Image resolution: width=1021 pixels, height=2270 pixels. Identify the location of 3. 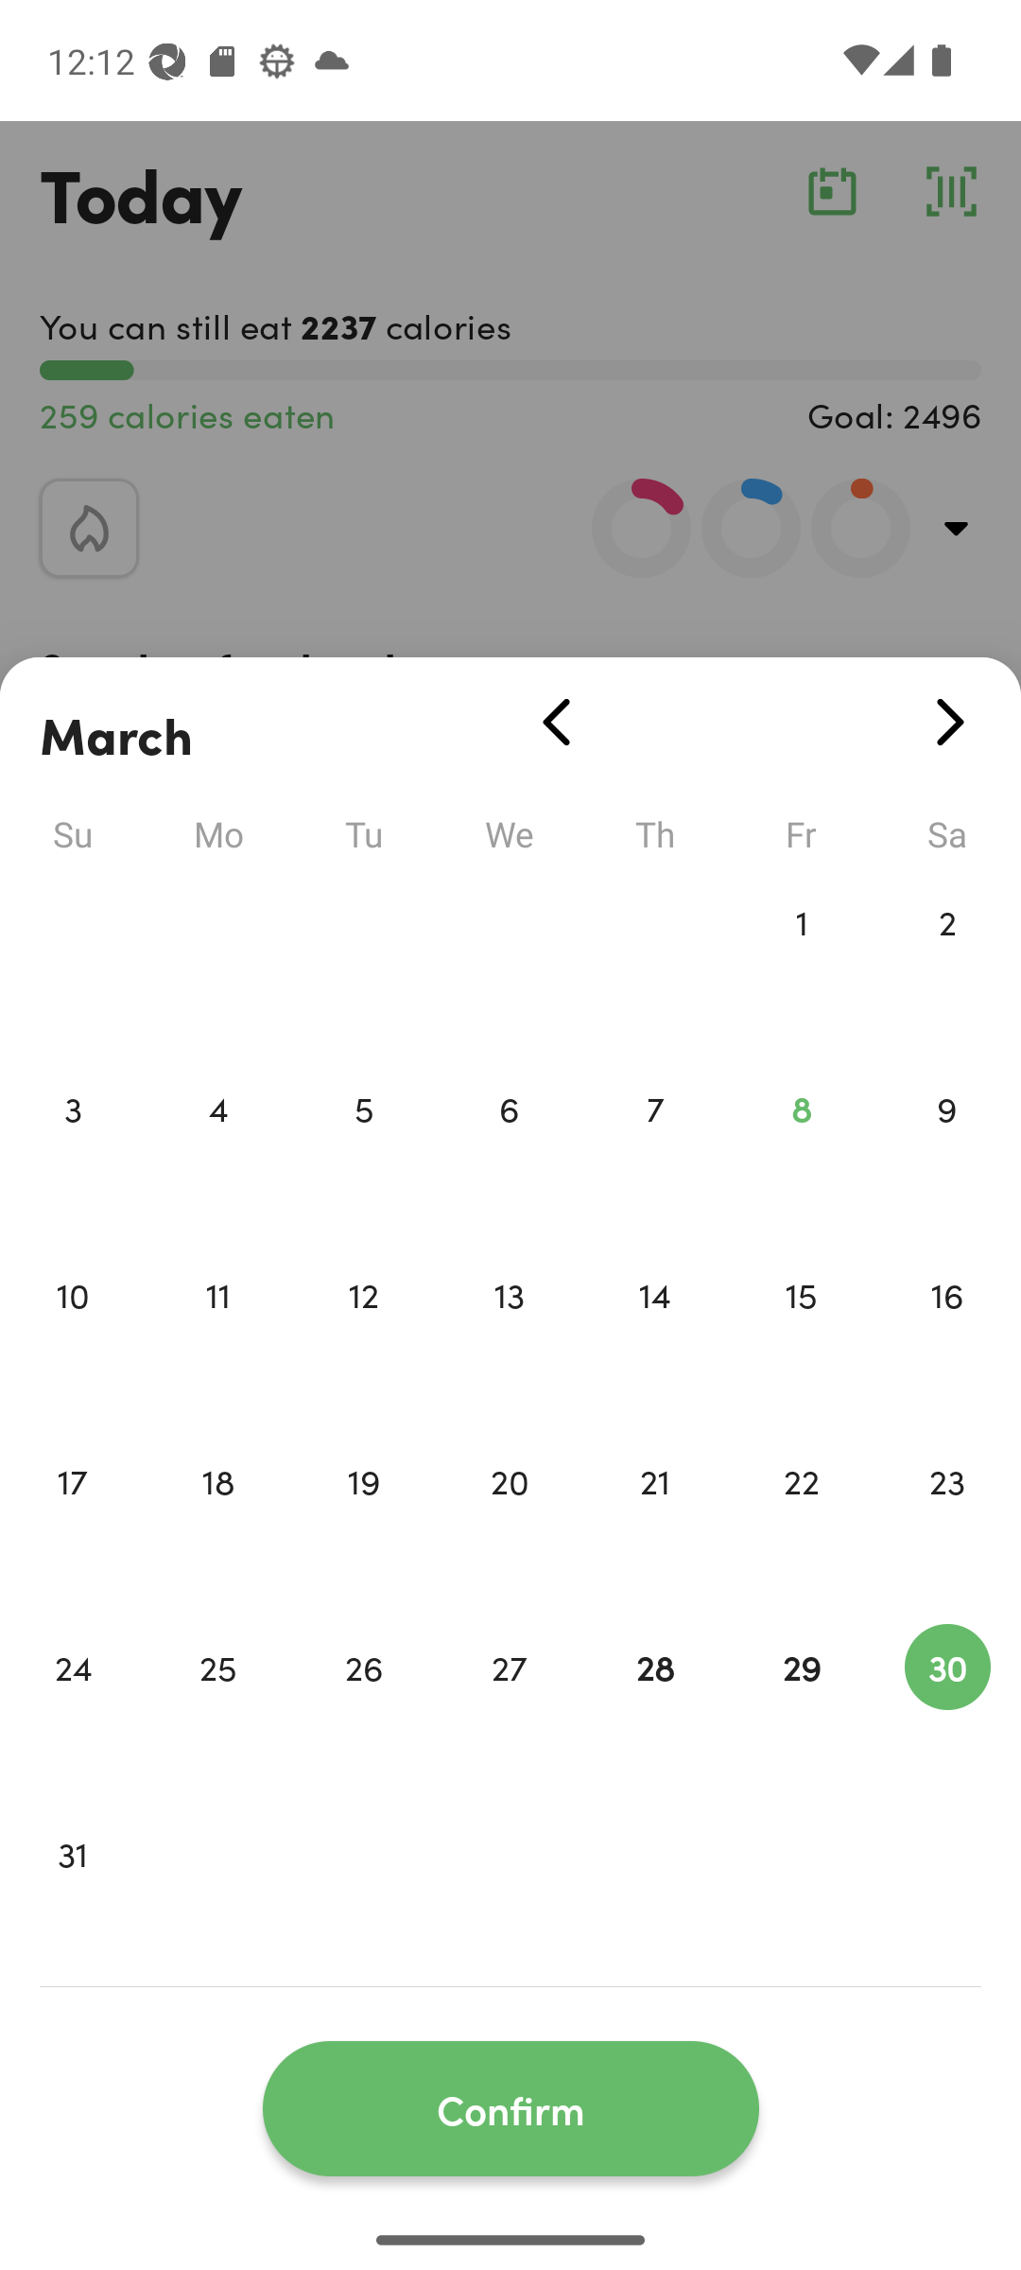
(73, 1148).